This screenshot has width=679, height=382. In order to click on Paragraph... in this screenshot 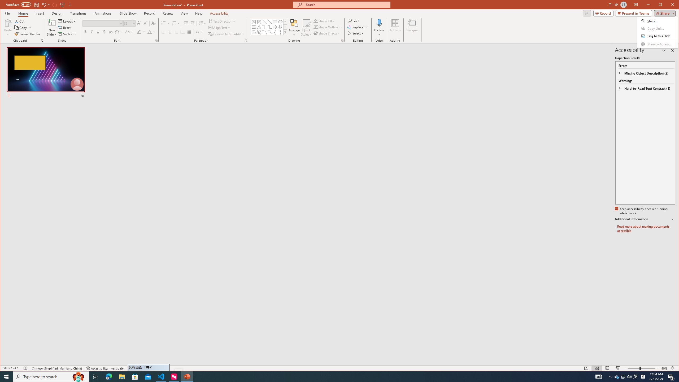, I will do `click(246, 41)`.